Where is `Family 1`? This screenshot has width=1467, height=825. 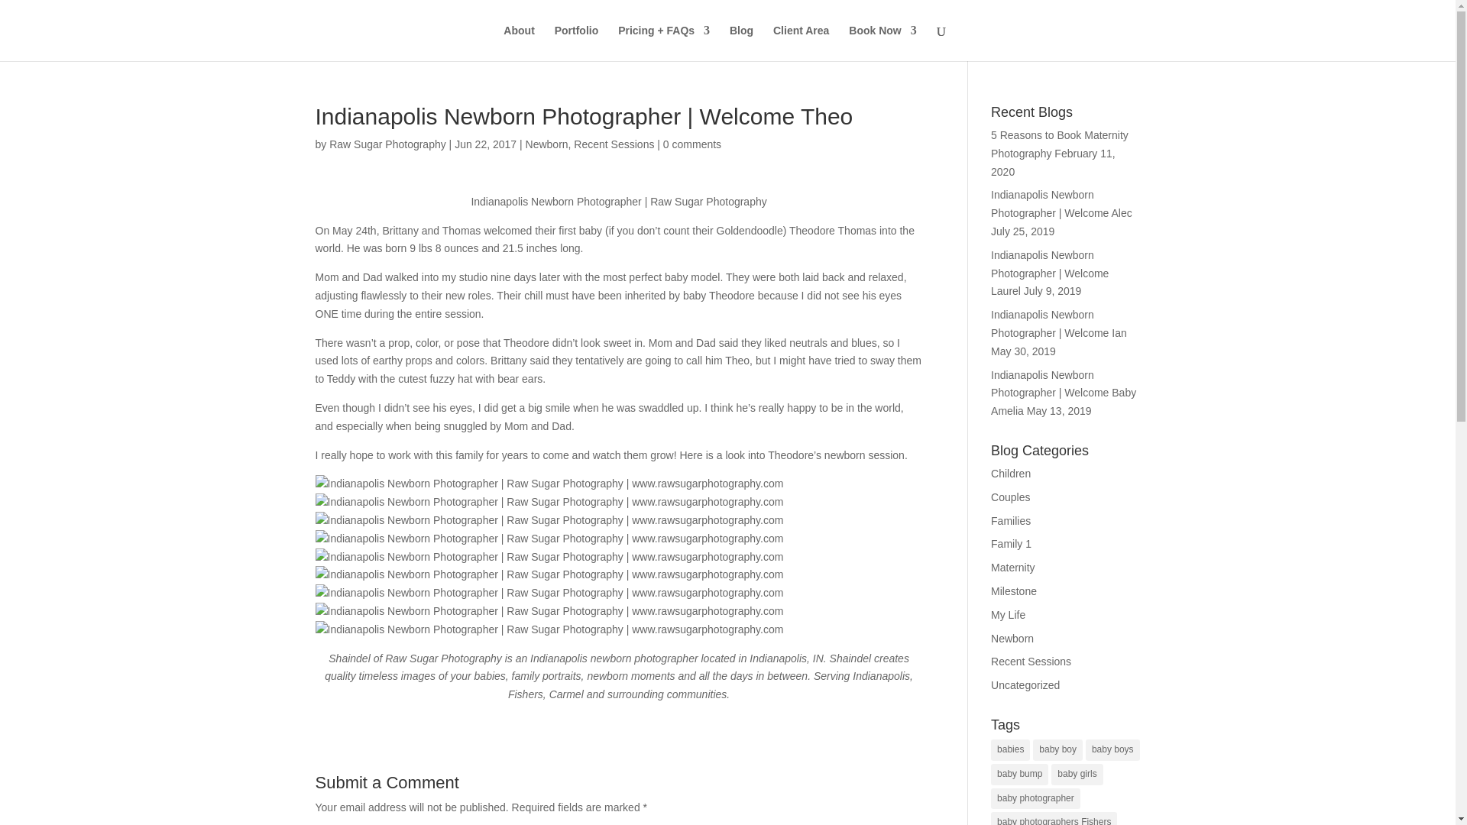
Family 1 is located at coordinates (1011, 544).